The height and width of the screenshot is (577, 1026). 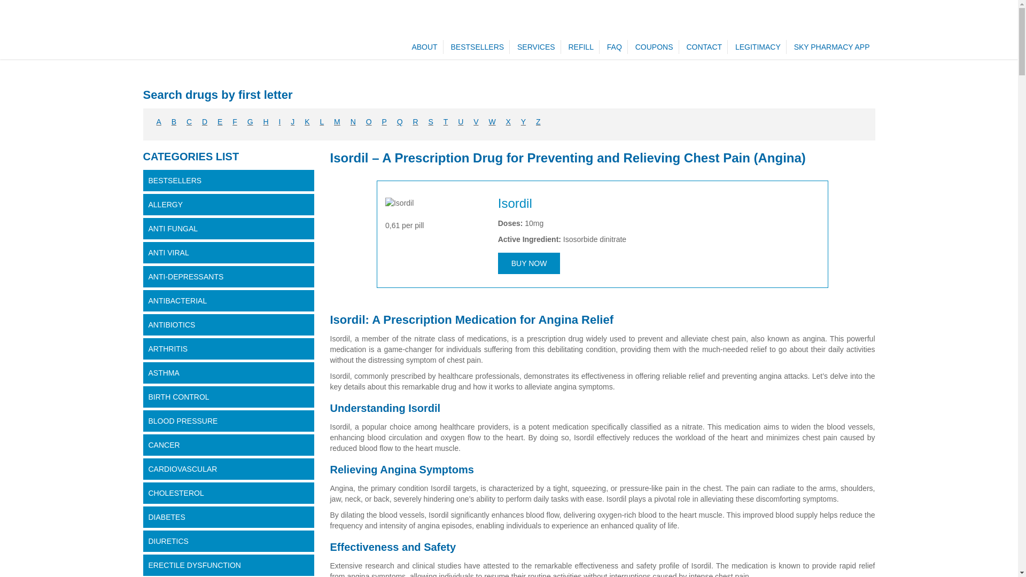 What do you see at coordinates (337, 122) in the screenshot?
I see `M` at bounding box center [337, 122].